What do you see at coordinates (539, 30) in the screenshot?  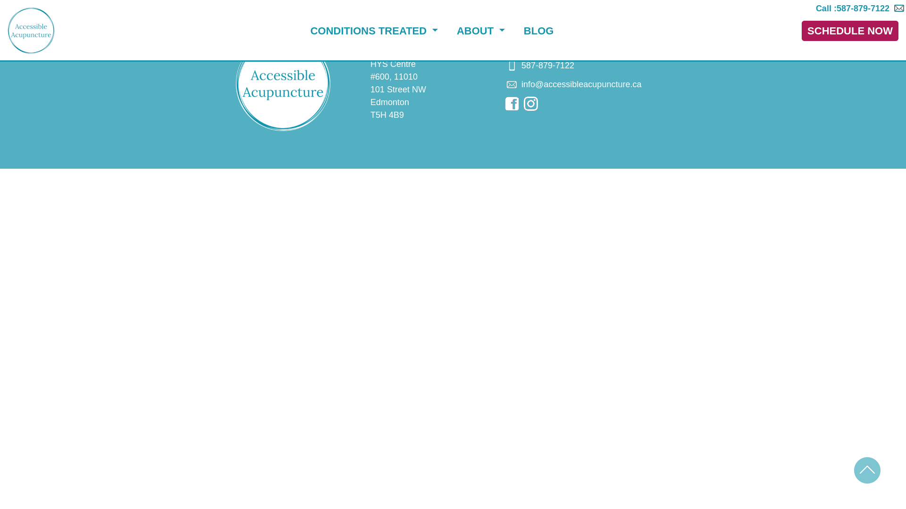 I see `BLOG` at bounding box center [539, 30].